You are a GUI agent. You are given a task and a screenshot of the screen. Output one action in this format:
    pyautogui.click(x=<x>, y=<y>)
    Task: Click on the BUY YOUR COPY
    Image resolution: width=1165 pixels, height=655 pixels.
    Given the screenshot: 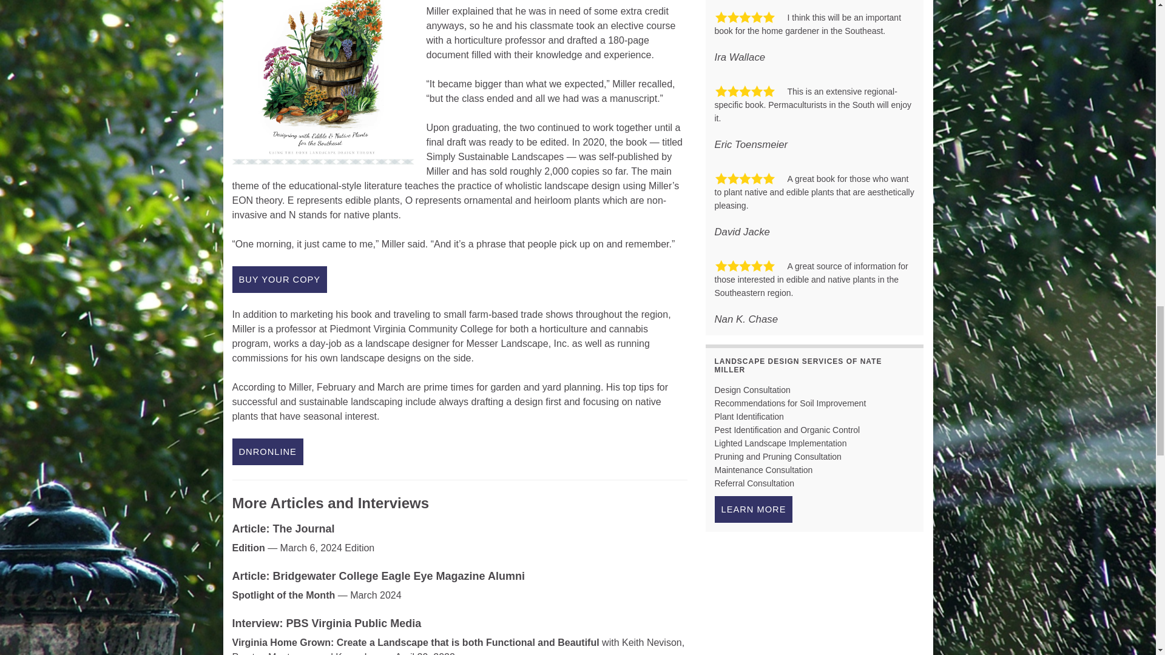 What is the action you would take?
    pyautogui.click(x=279, y=279)
    